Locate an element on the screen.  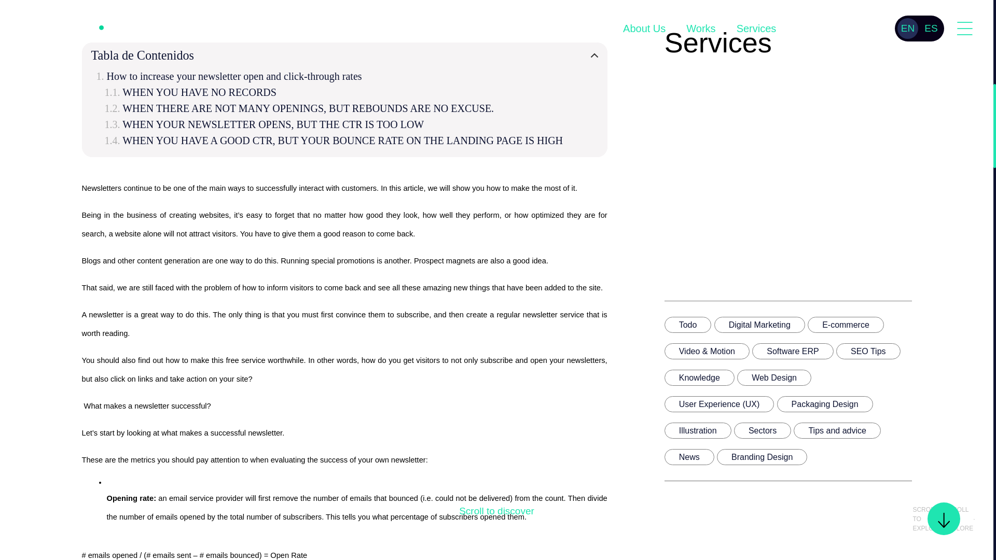
blog is located at coordinates (688, 325).